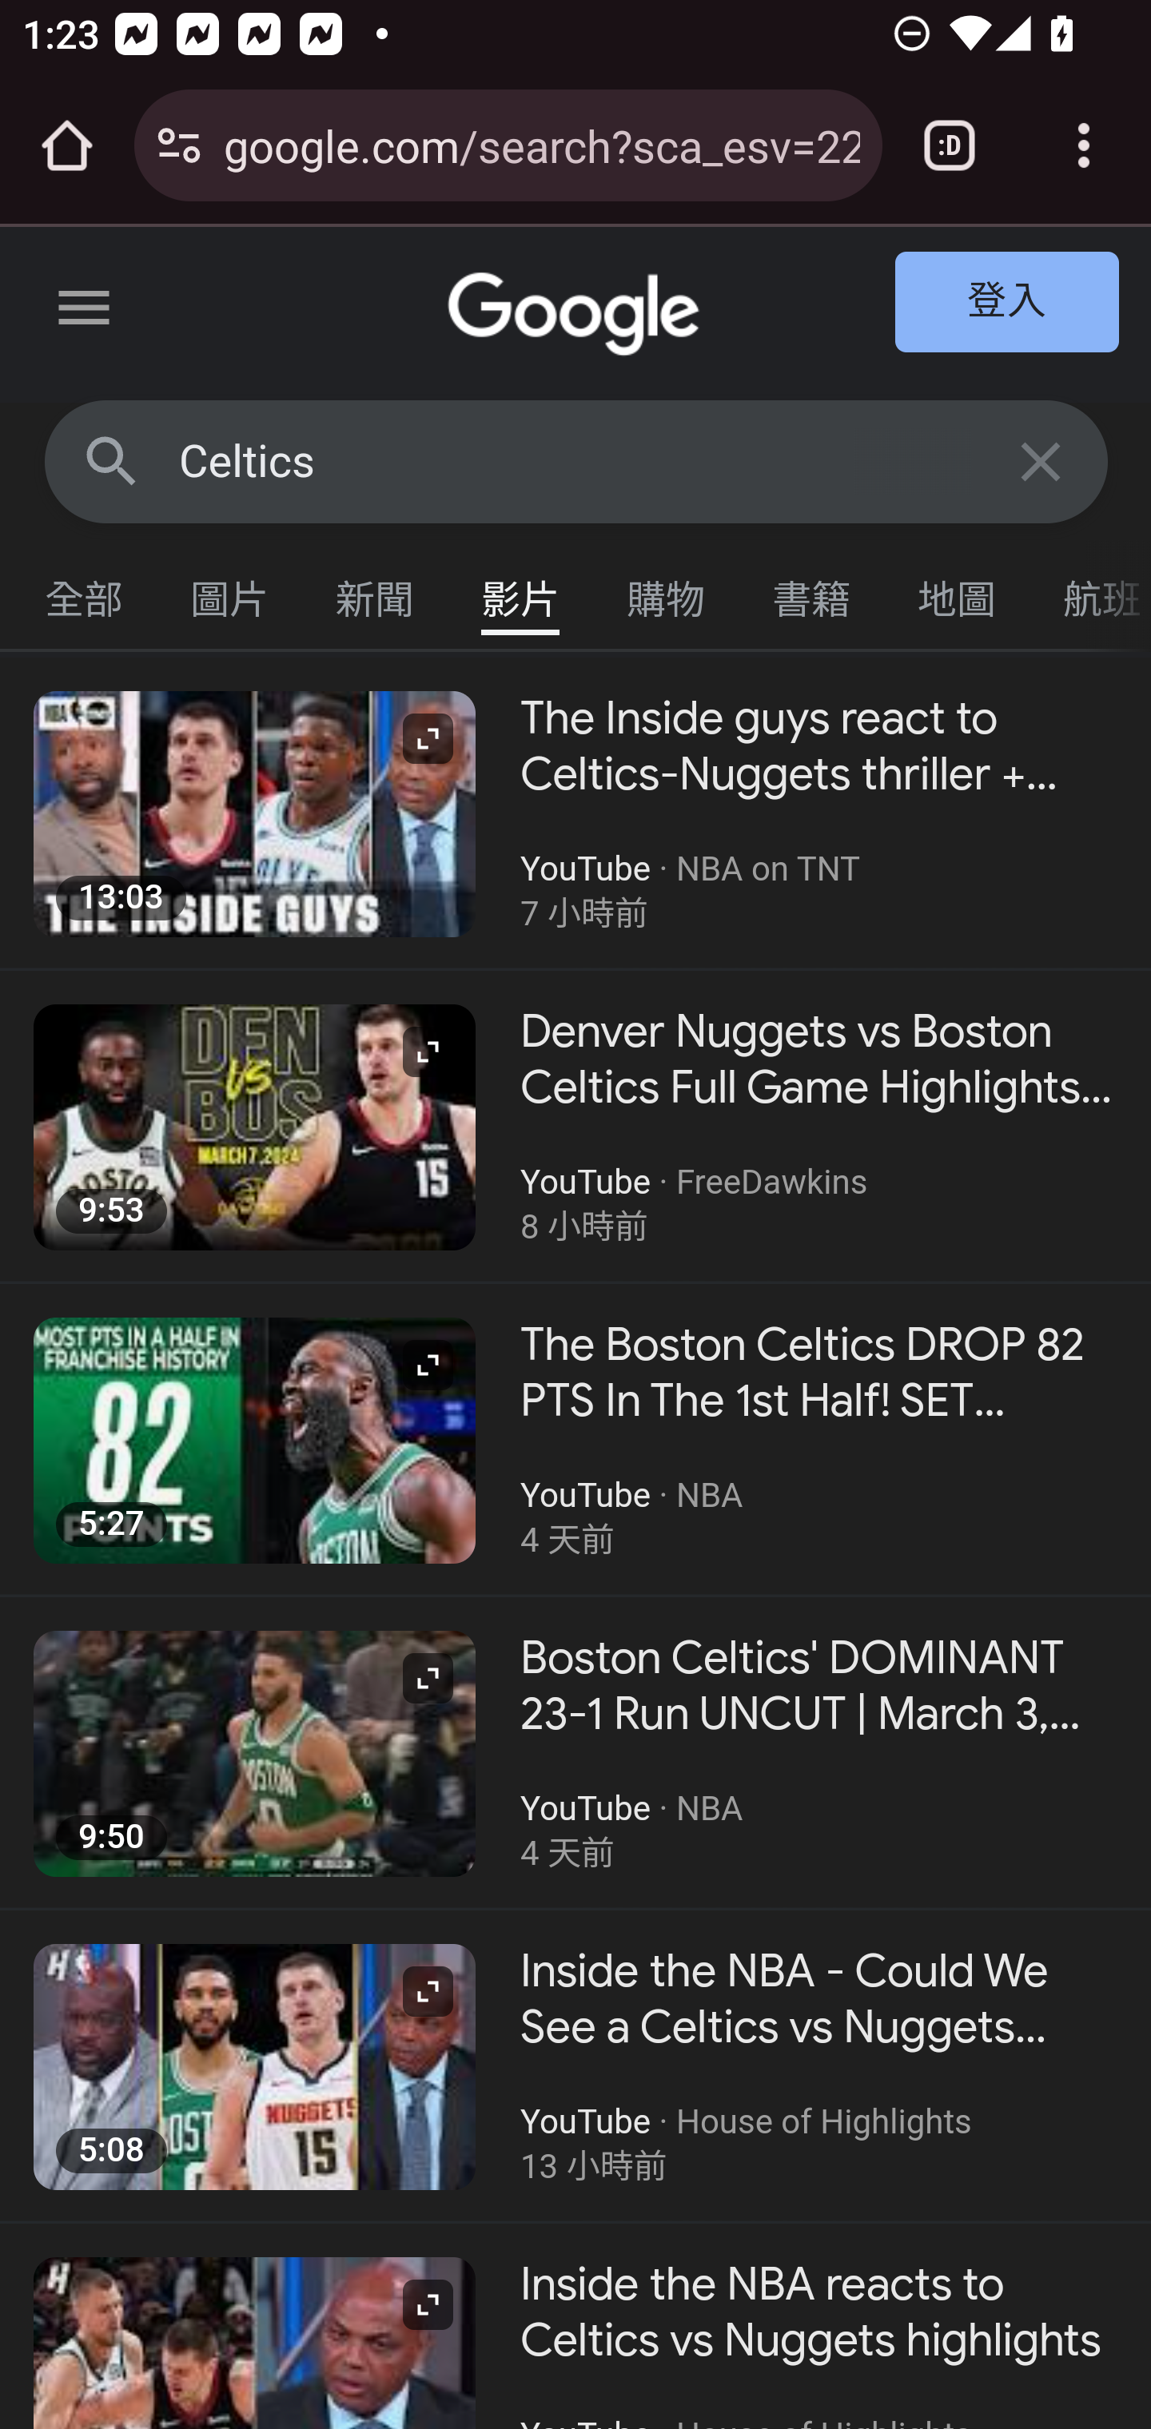  What do you see at coordinates (1090, 592) in the screenshot?
I see `航班` at bounding box center [1090, 592].